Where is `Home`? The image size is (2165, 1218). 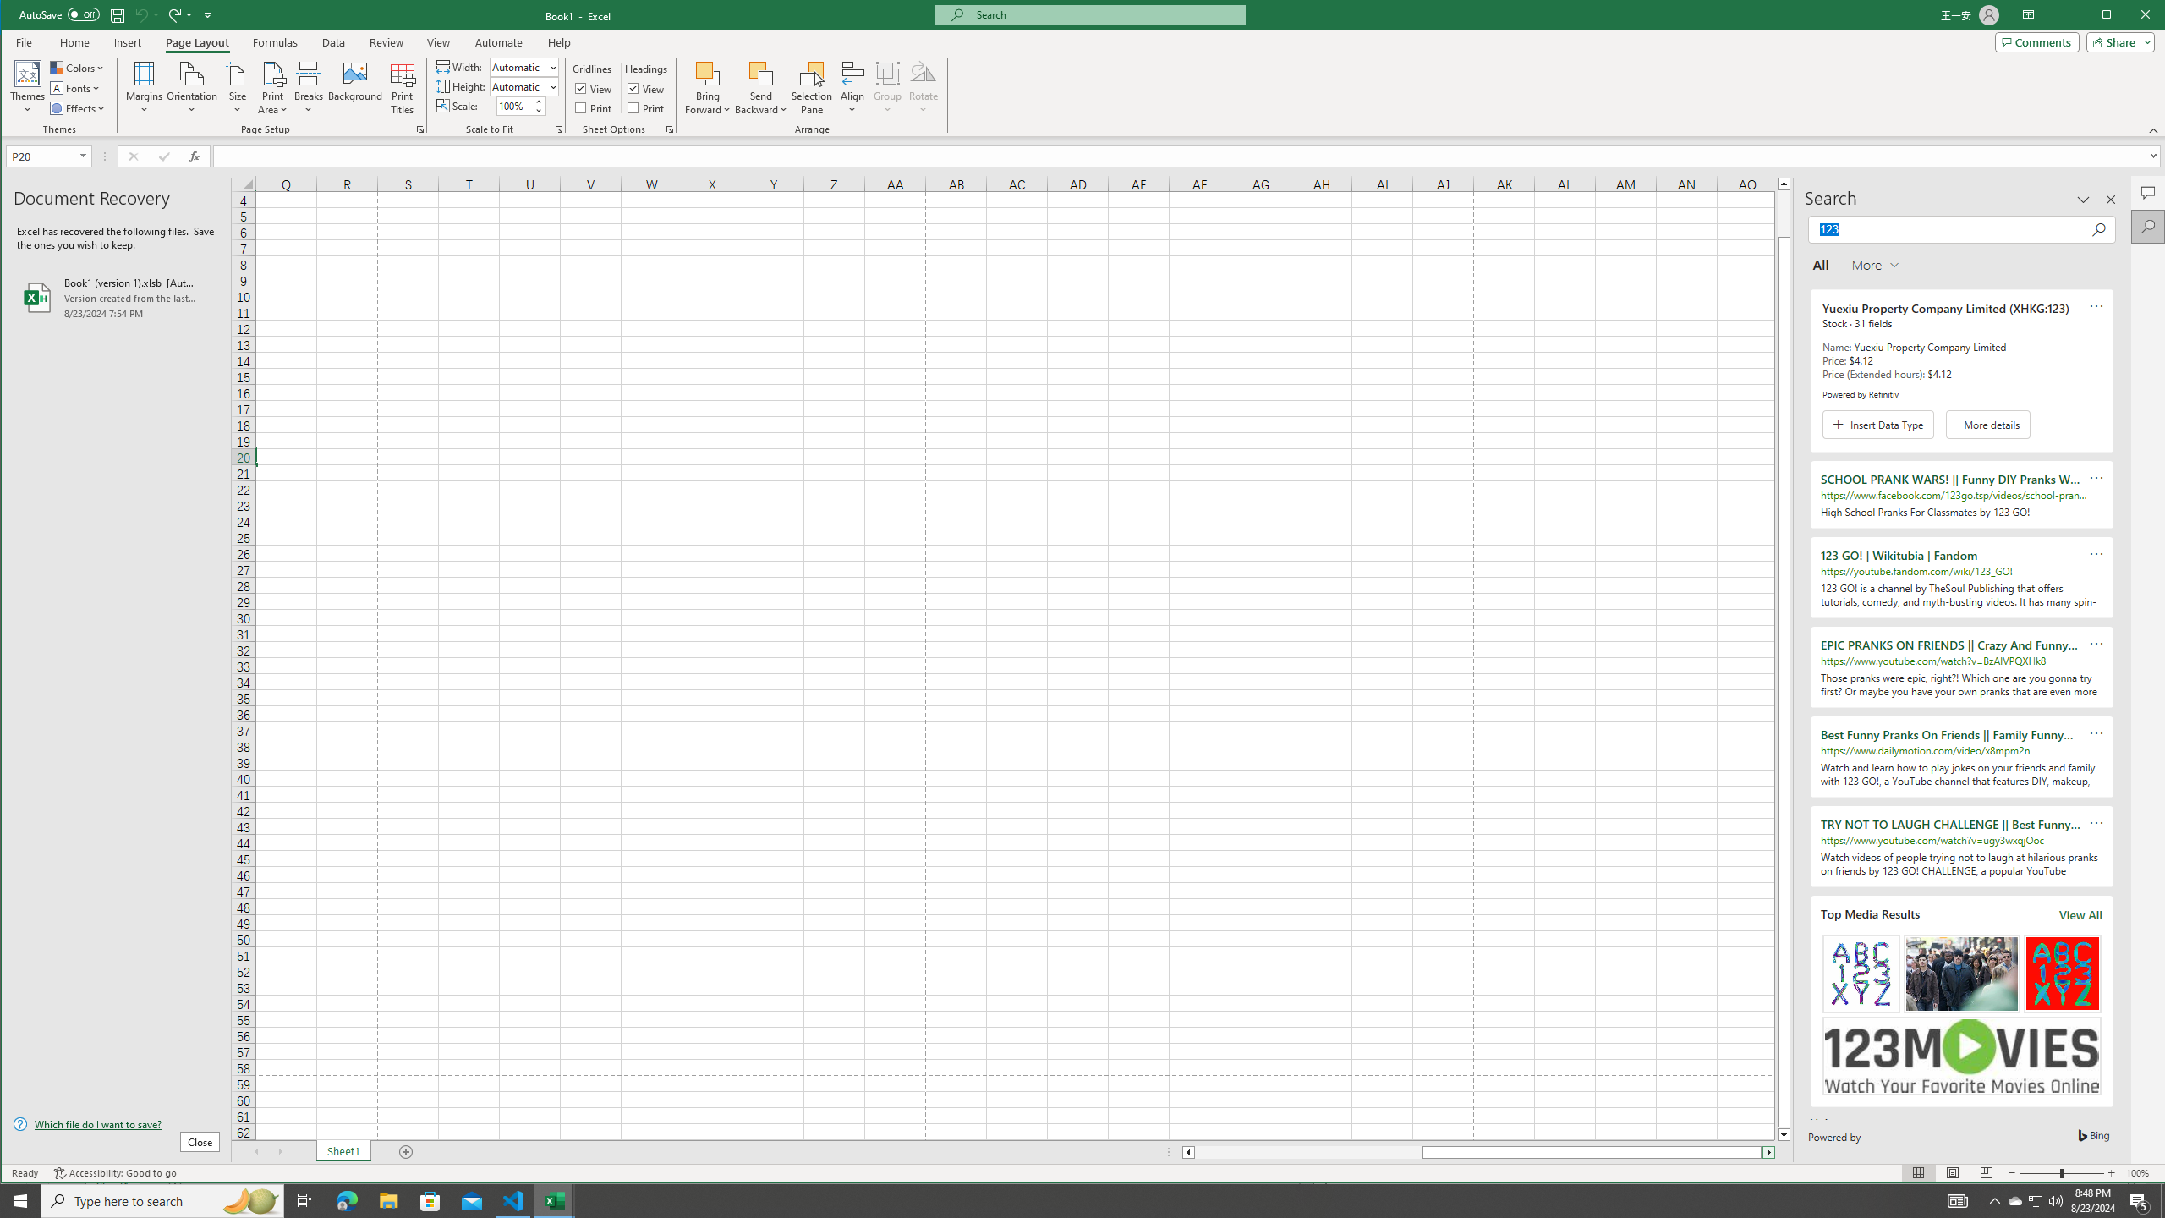 Home is located at coordinates (74, 42).